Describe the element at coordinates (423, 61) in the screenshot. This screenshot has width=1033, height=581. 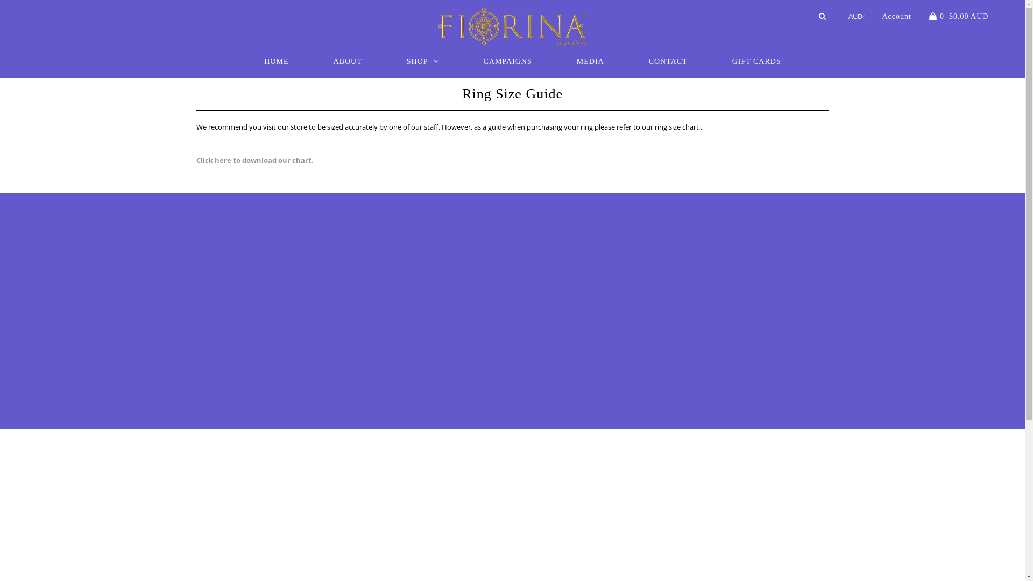
I see `SHOP` at that location.